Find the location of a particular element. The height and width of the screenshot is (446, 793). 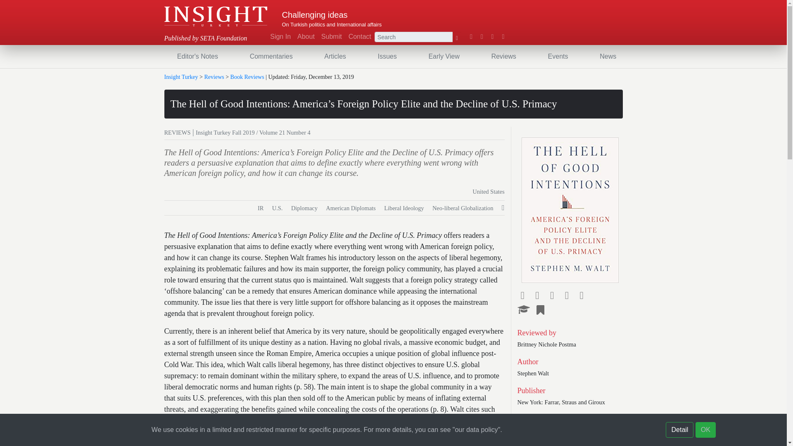

Reviews is located at coordinates (503, 56).